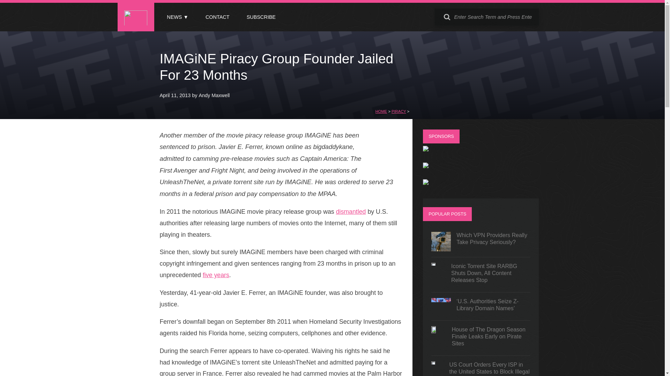 Image resolution: width=670 pixels, height=376 pixels. I want to click on Go to TorrentFreak., so click(381, 111).